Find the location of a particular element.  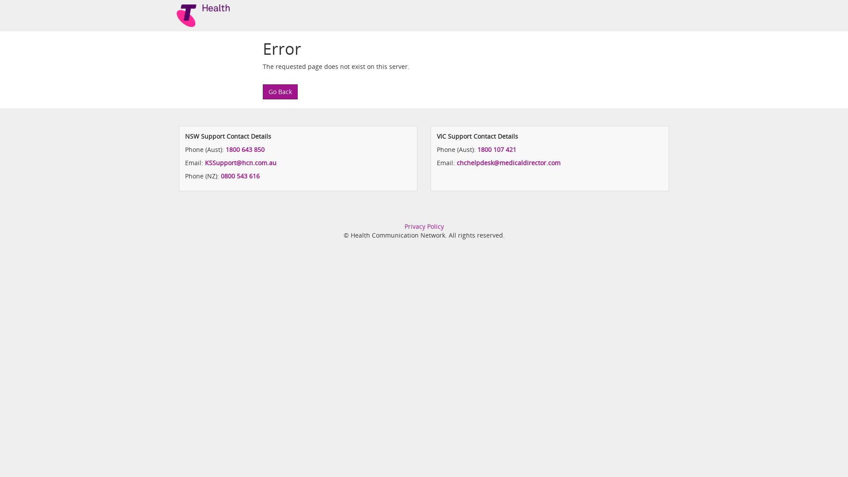

0800 543 616 is located at coordinates (240, 176).